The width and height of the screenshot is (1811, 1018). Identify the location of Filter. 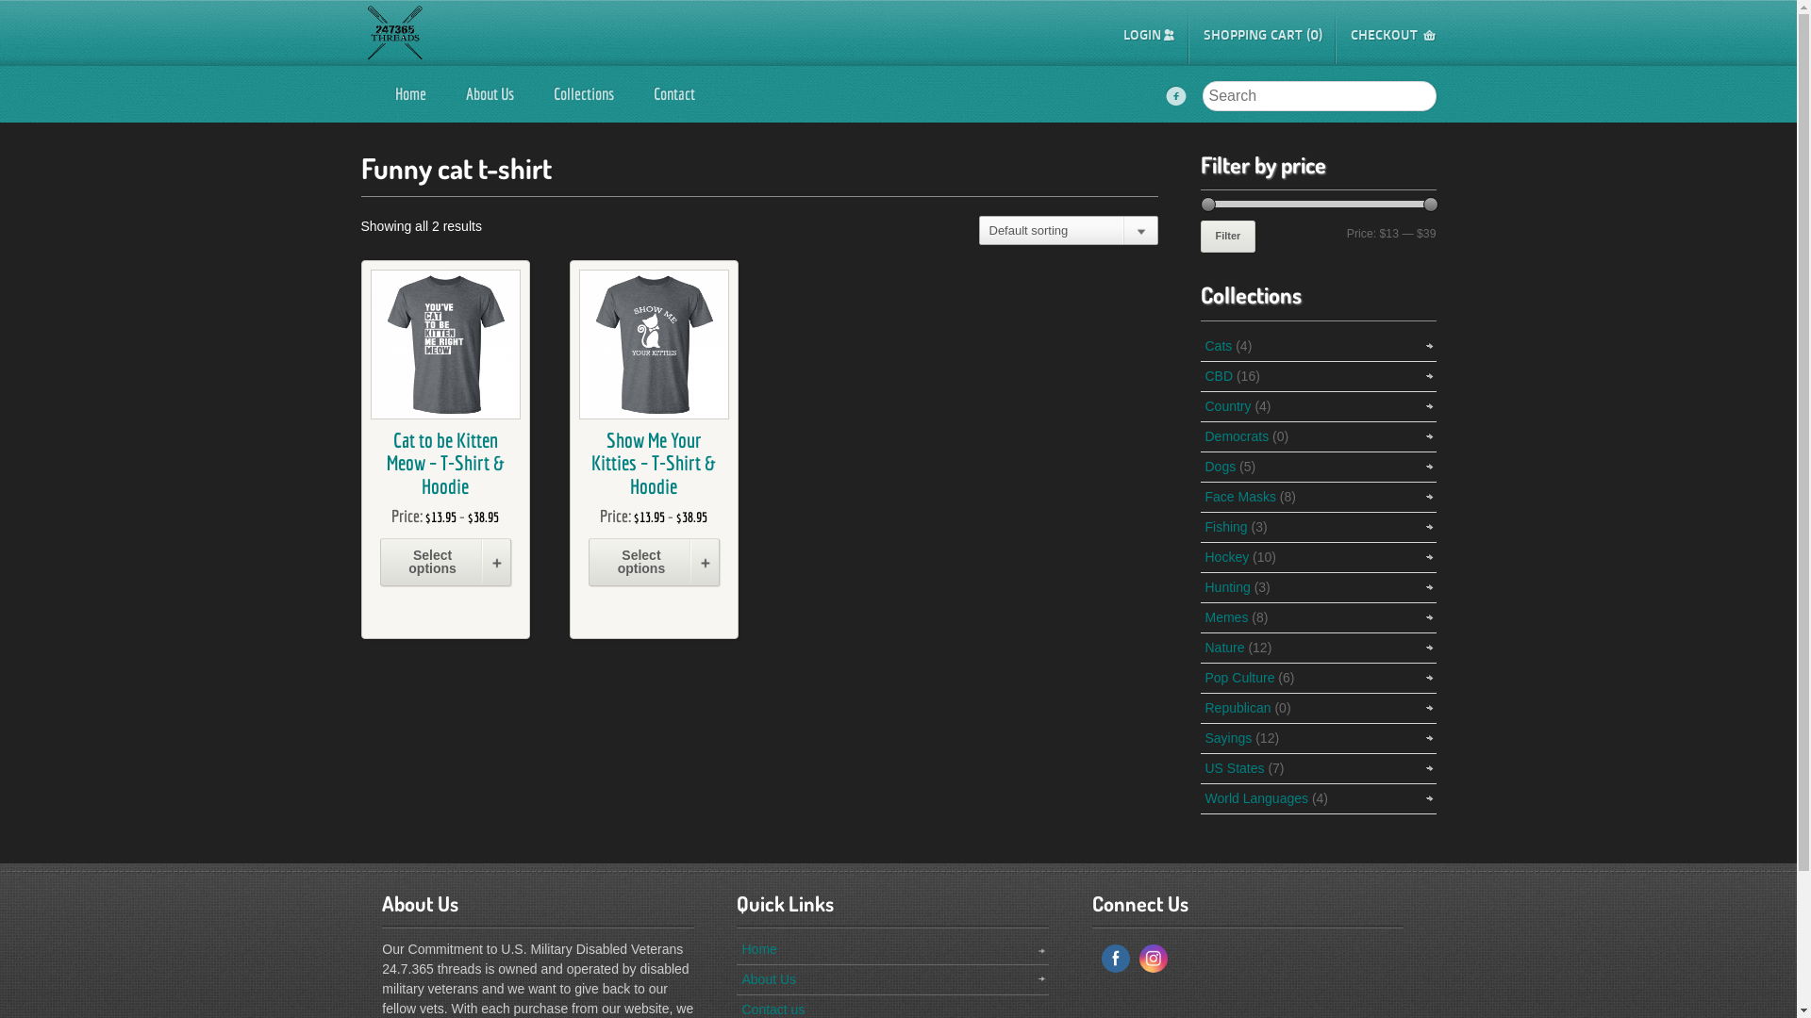
(1228, 237).